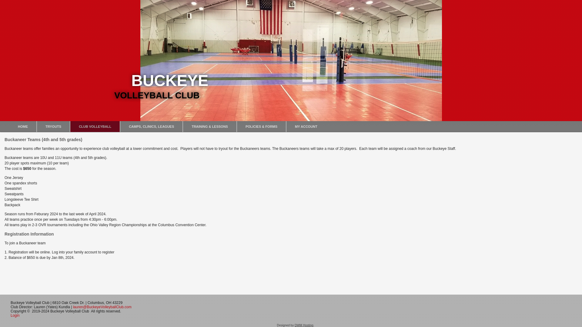  What do you see at coordinates (170, 80) in the screenshot?
I see `BUCKEYE` at bounding box center [170, 80].